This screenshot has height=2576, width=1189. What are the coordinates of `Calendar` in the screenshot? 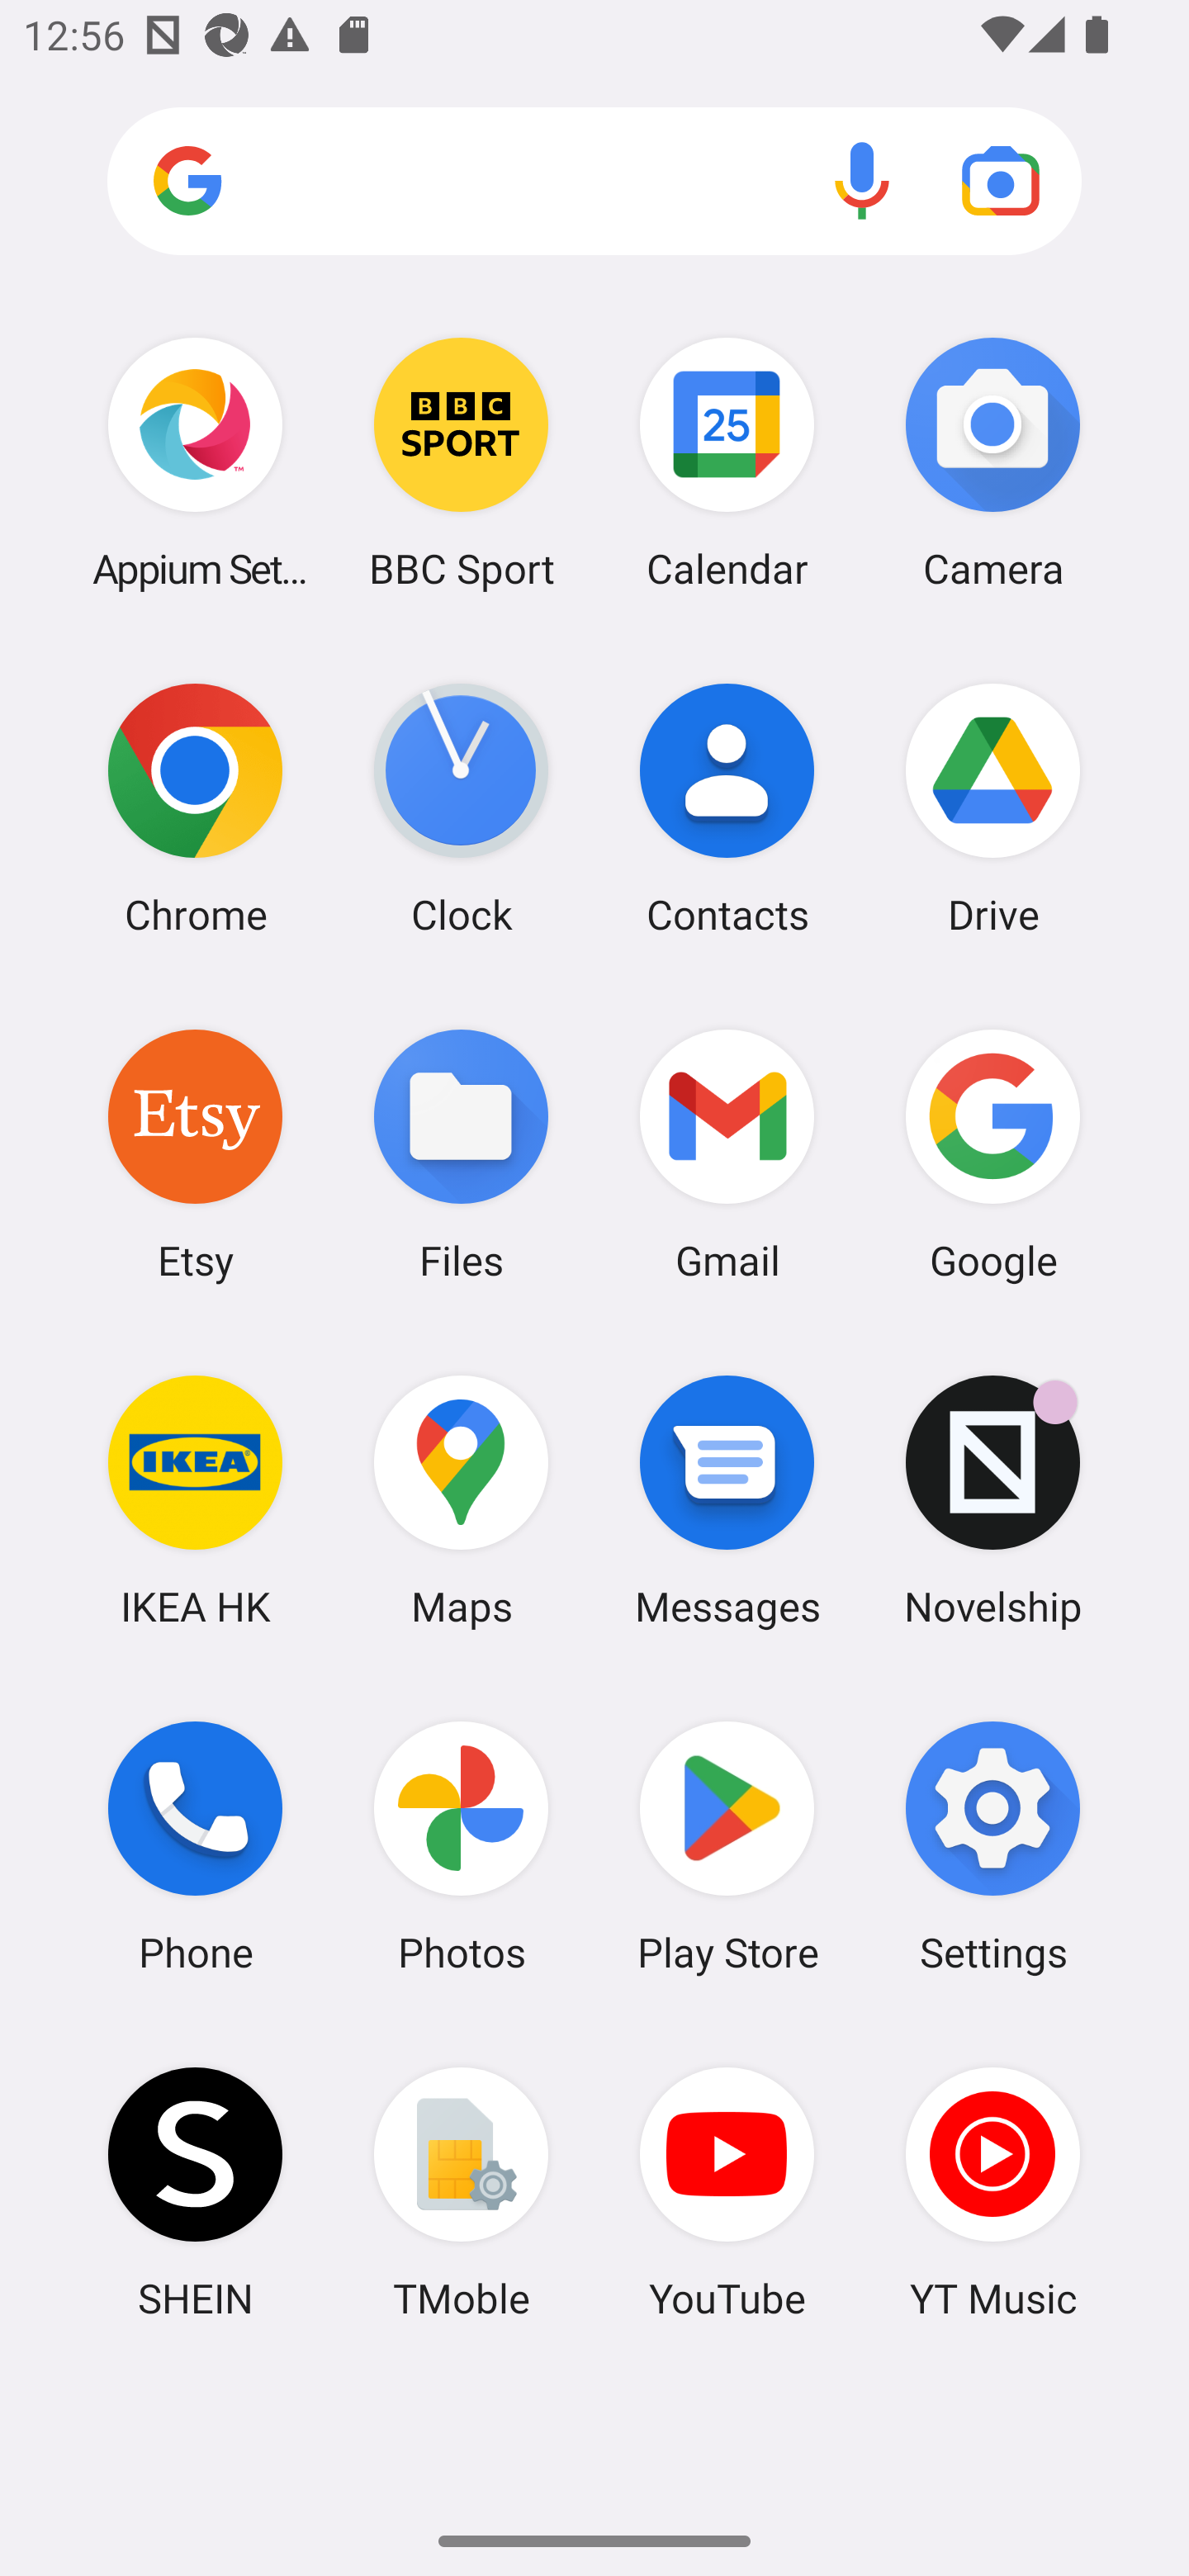 It's located at (727, 462).